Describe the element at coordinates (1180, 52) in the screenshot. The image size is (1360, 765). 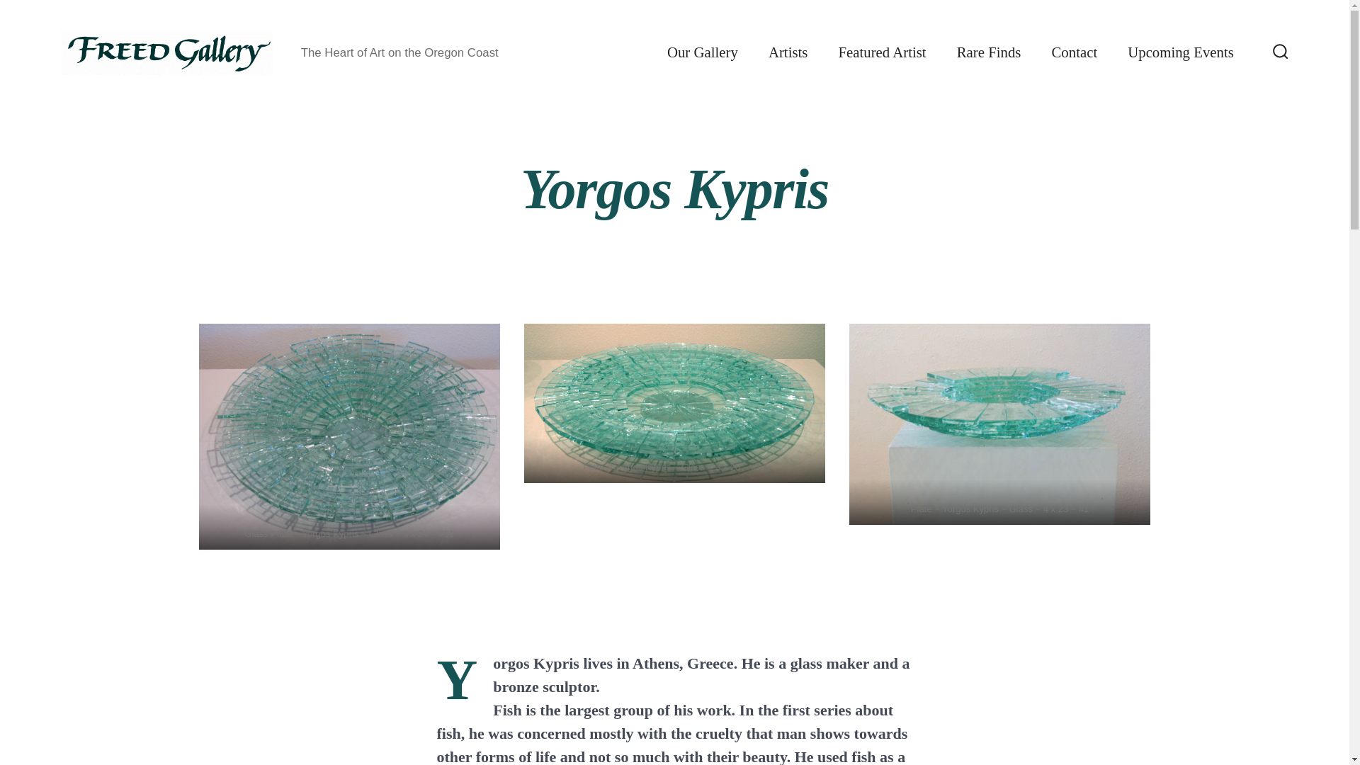
I see `Upcoming Events` at that location.